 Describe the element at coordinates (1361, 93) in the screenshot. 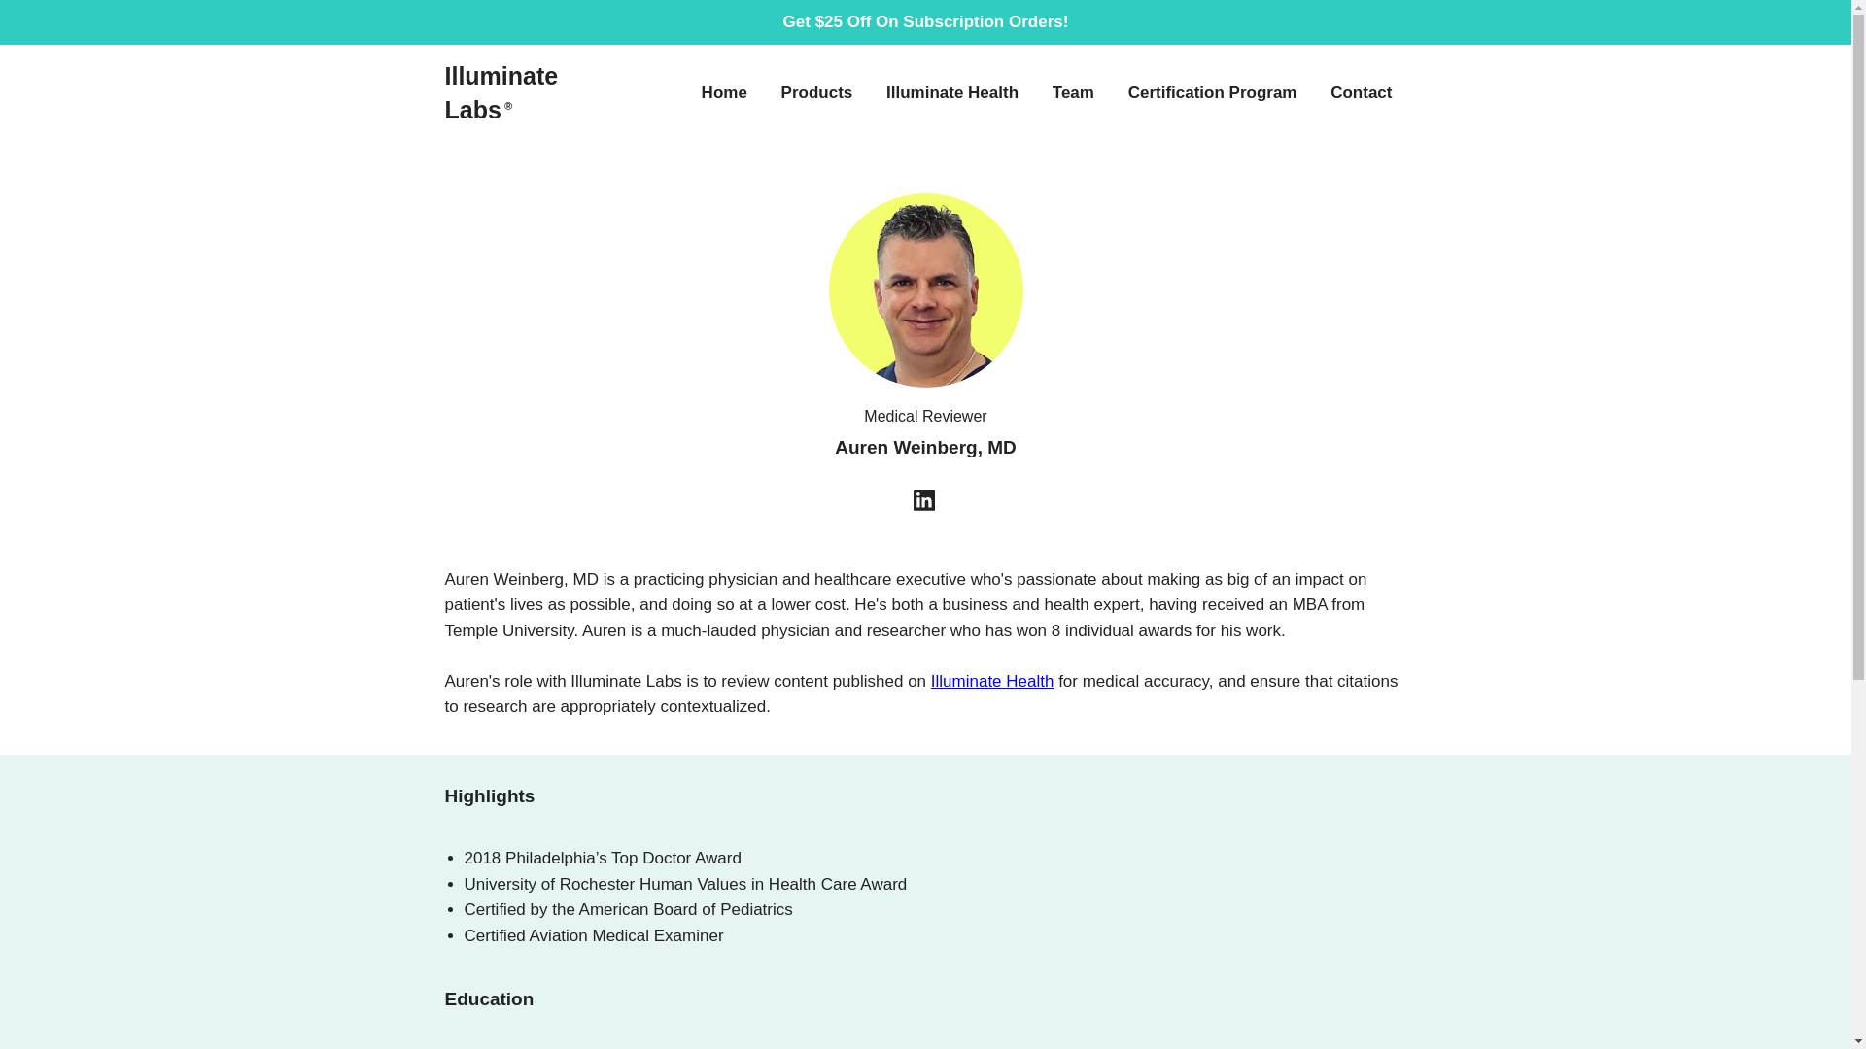

I see `Contact` at that location.